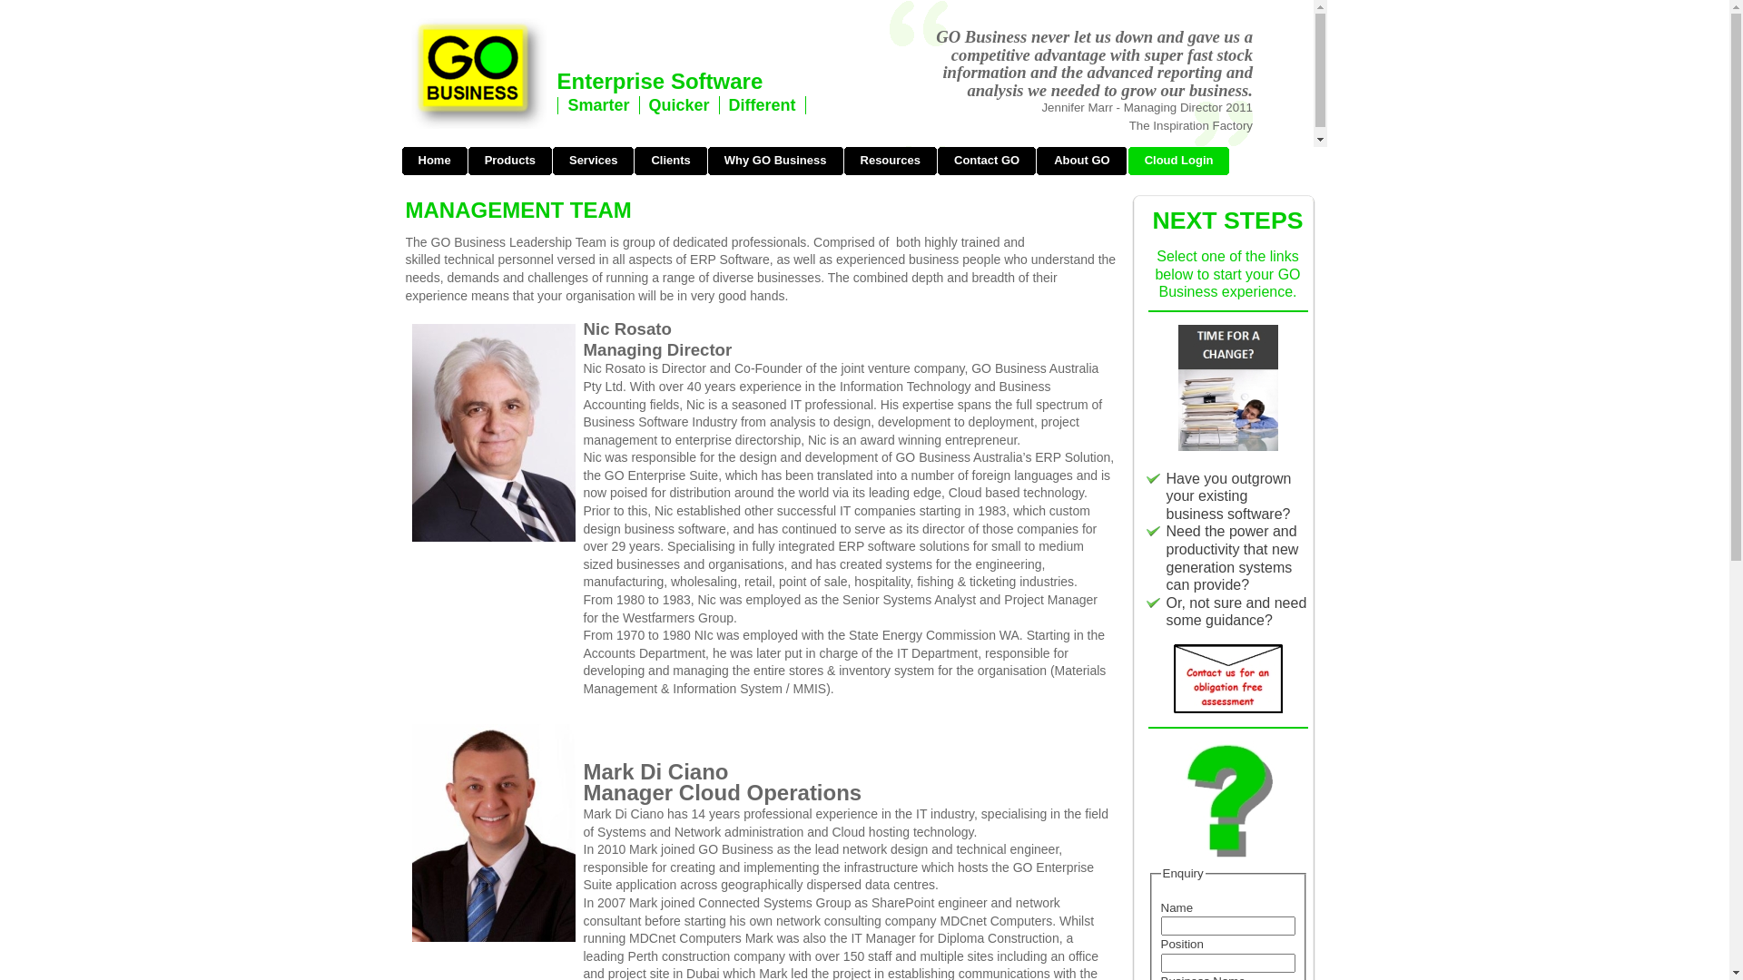 The height and width of the screenshot is (980, 1743). I want to click on Go Business, so click(478, 73).